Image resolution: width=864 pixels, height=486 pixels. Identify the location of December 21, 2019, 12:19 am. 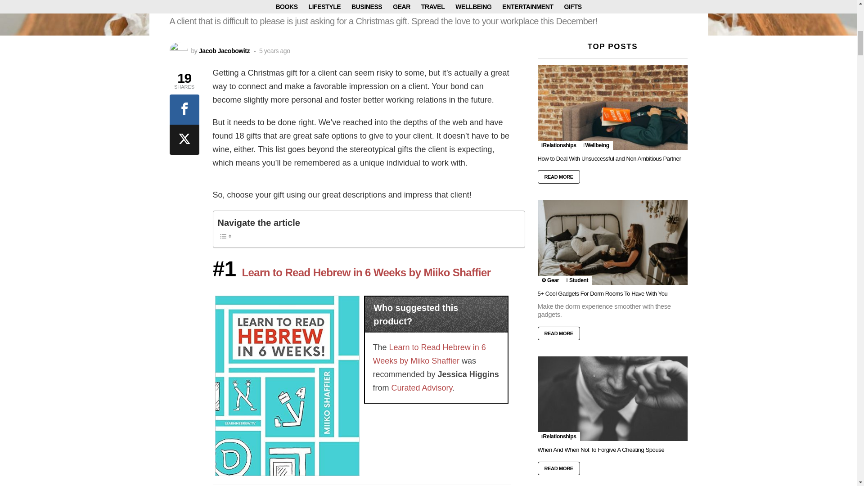
(272, 50).